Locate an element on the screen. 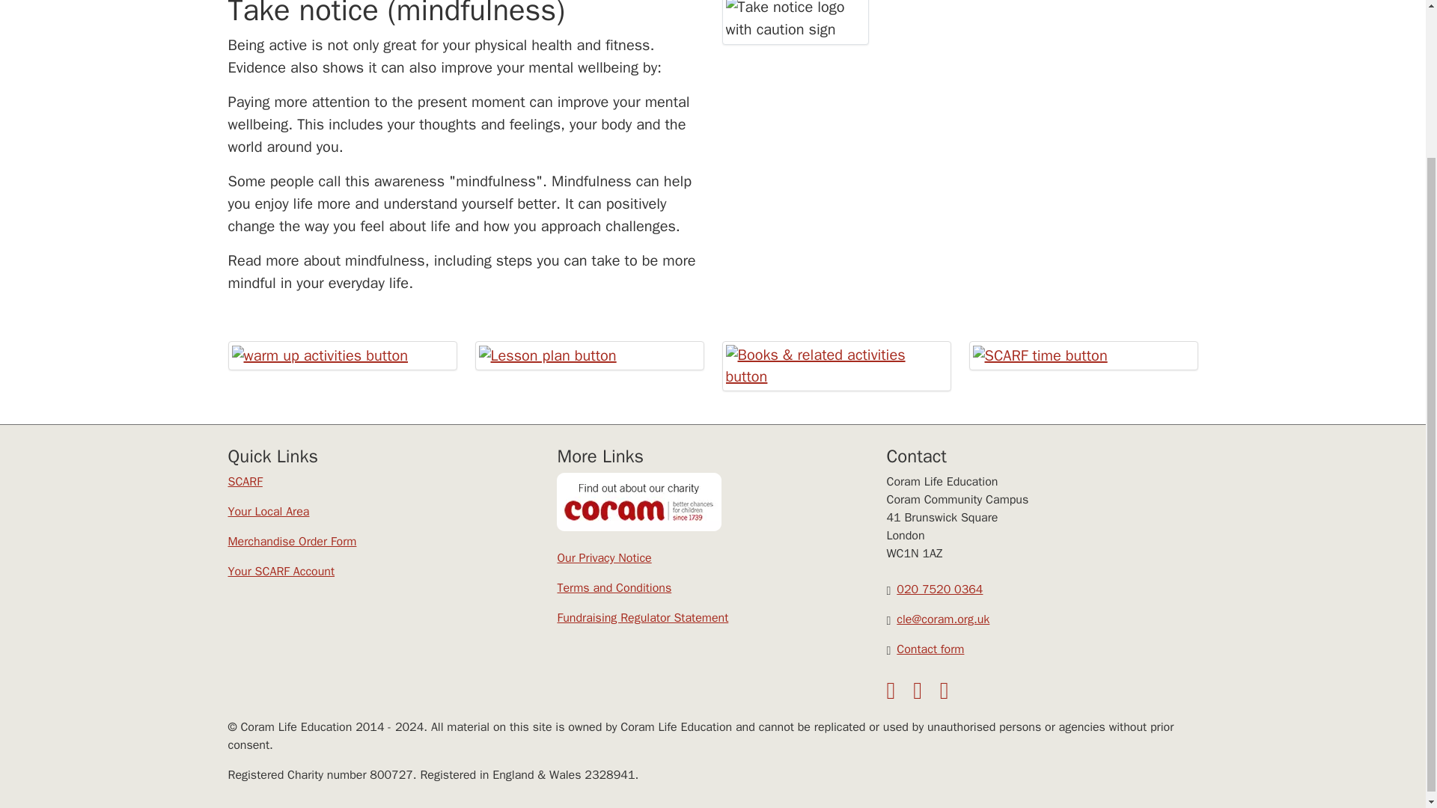  Merchandise Order Form is located at coordinates (292, 542).